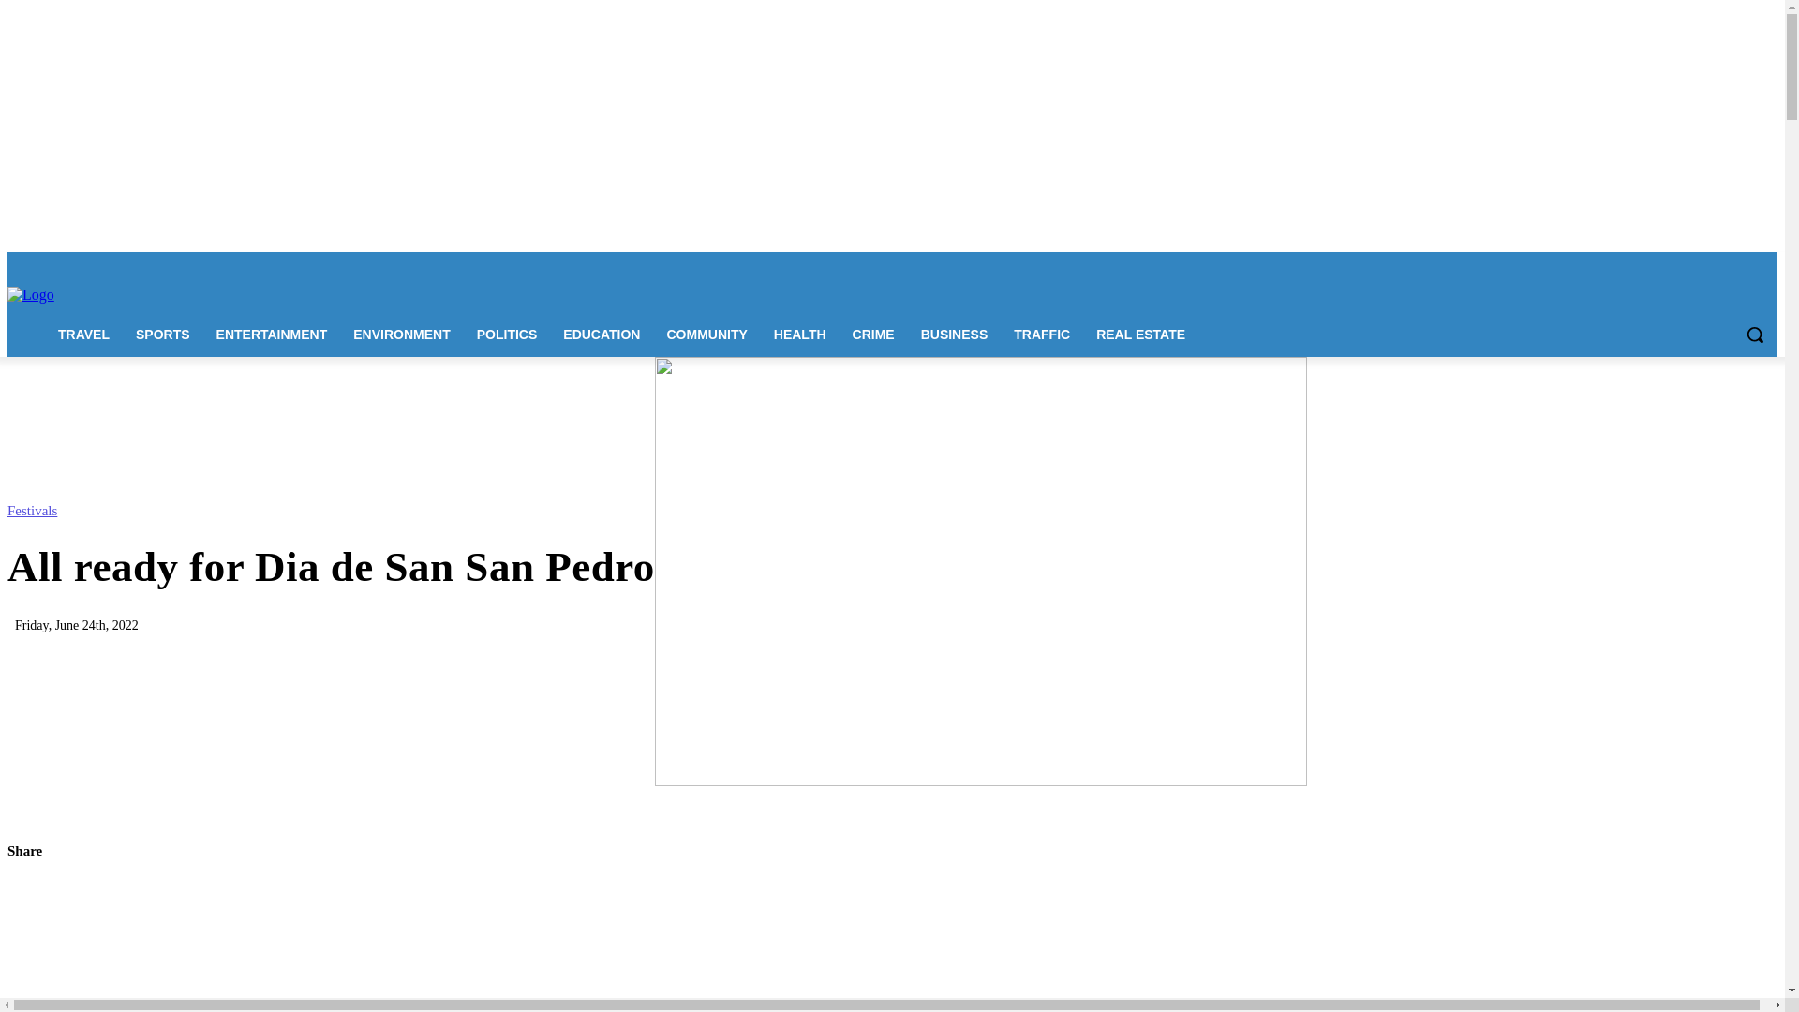 The width and height of the screenshot is (1799, 1012). What do you see at coordinates (1739, 265) in the screenshot?
I see `Twitter` at bounding box center [1739, 265].